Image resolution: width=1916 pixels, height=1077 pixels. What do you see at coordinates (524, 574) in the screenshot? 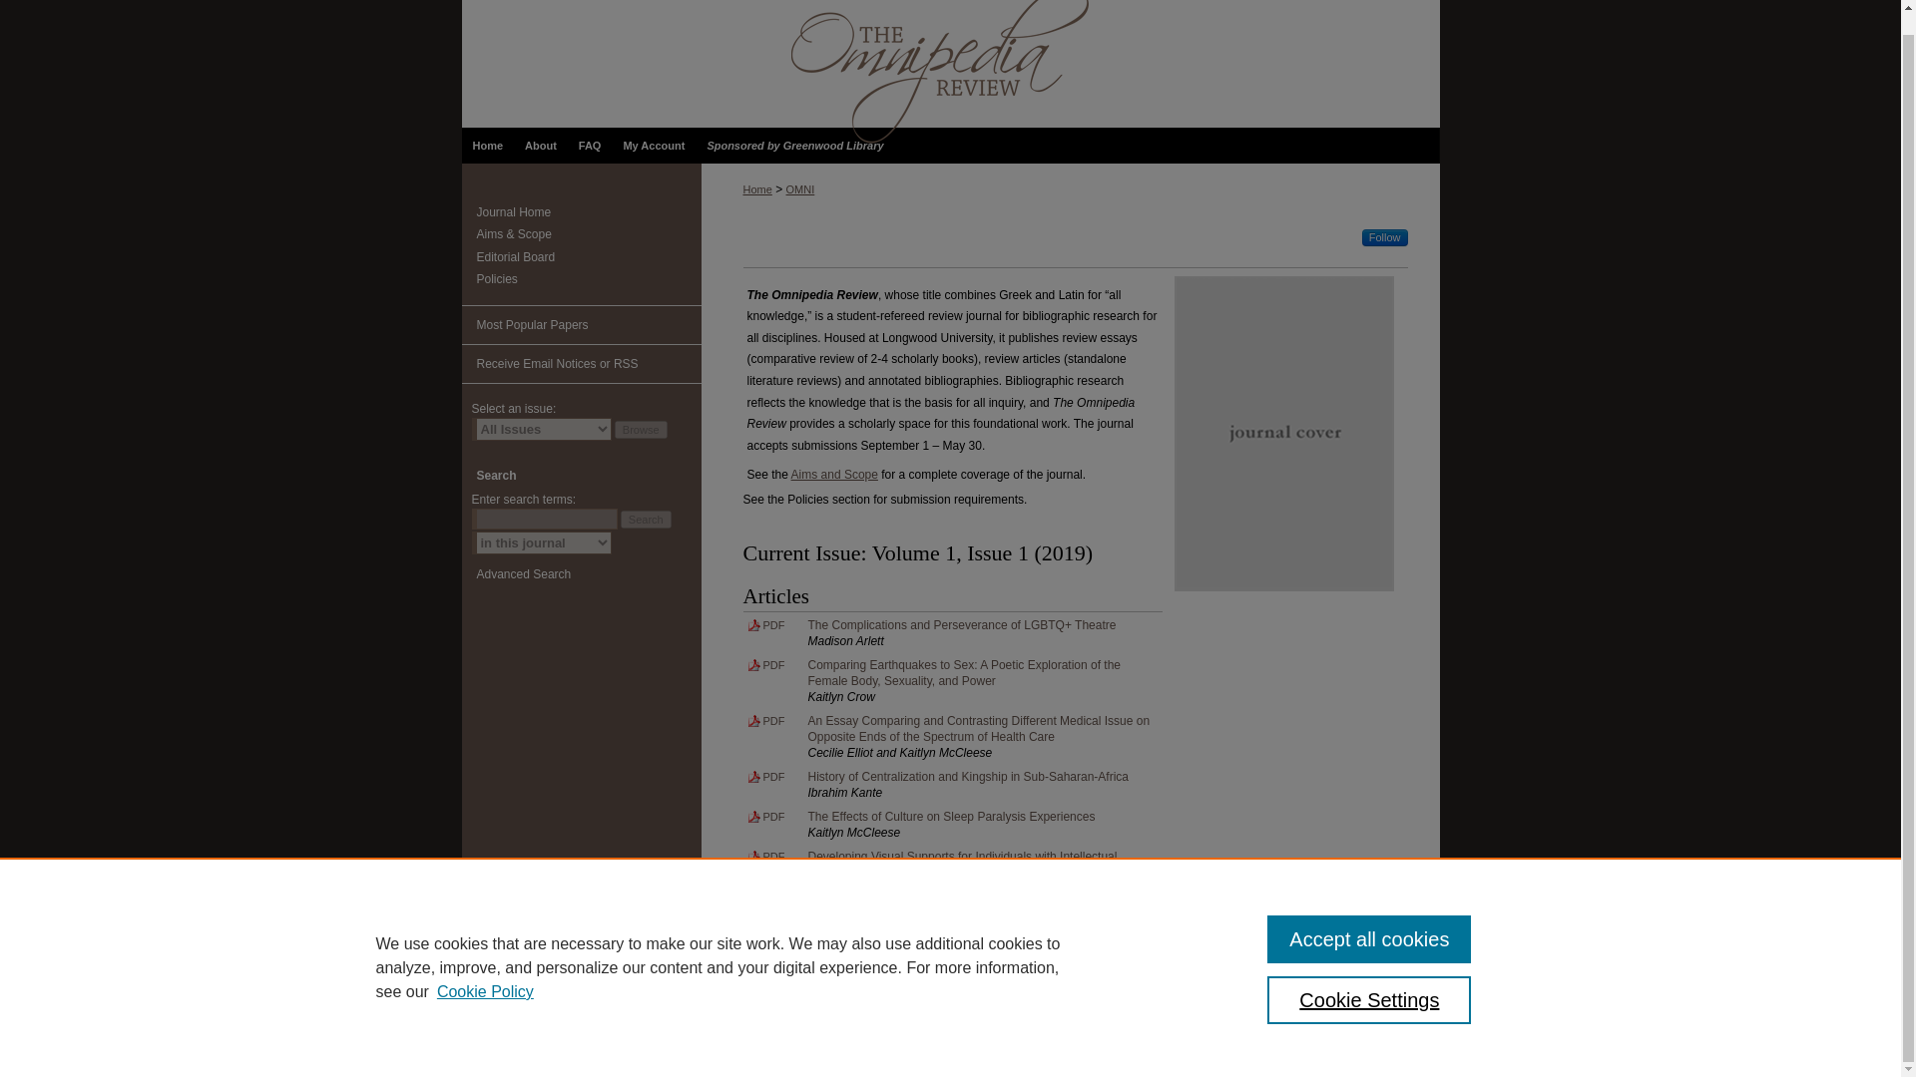
I see `Advanced Search` at bounding box center [524, 574].